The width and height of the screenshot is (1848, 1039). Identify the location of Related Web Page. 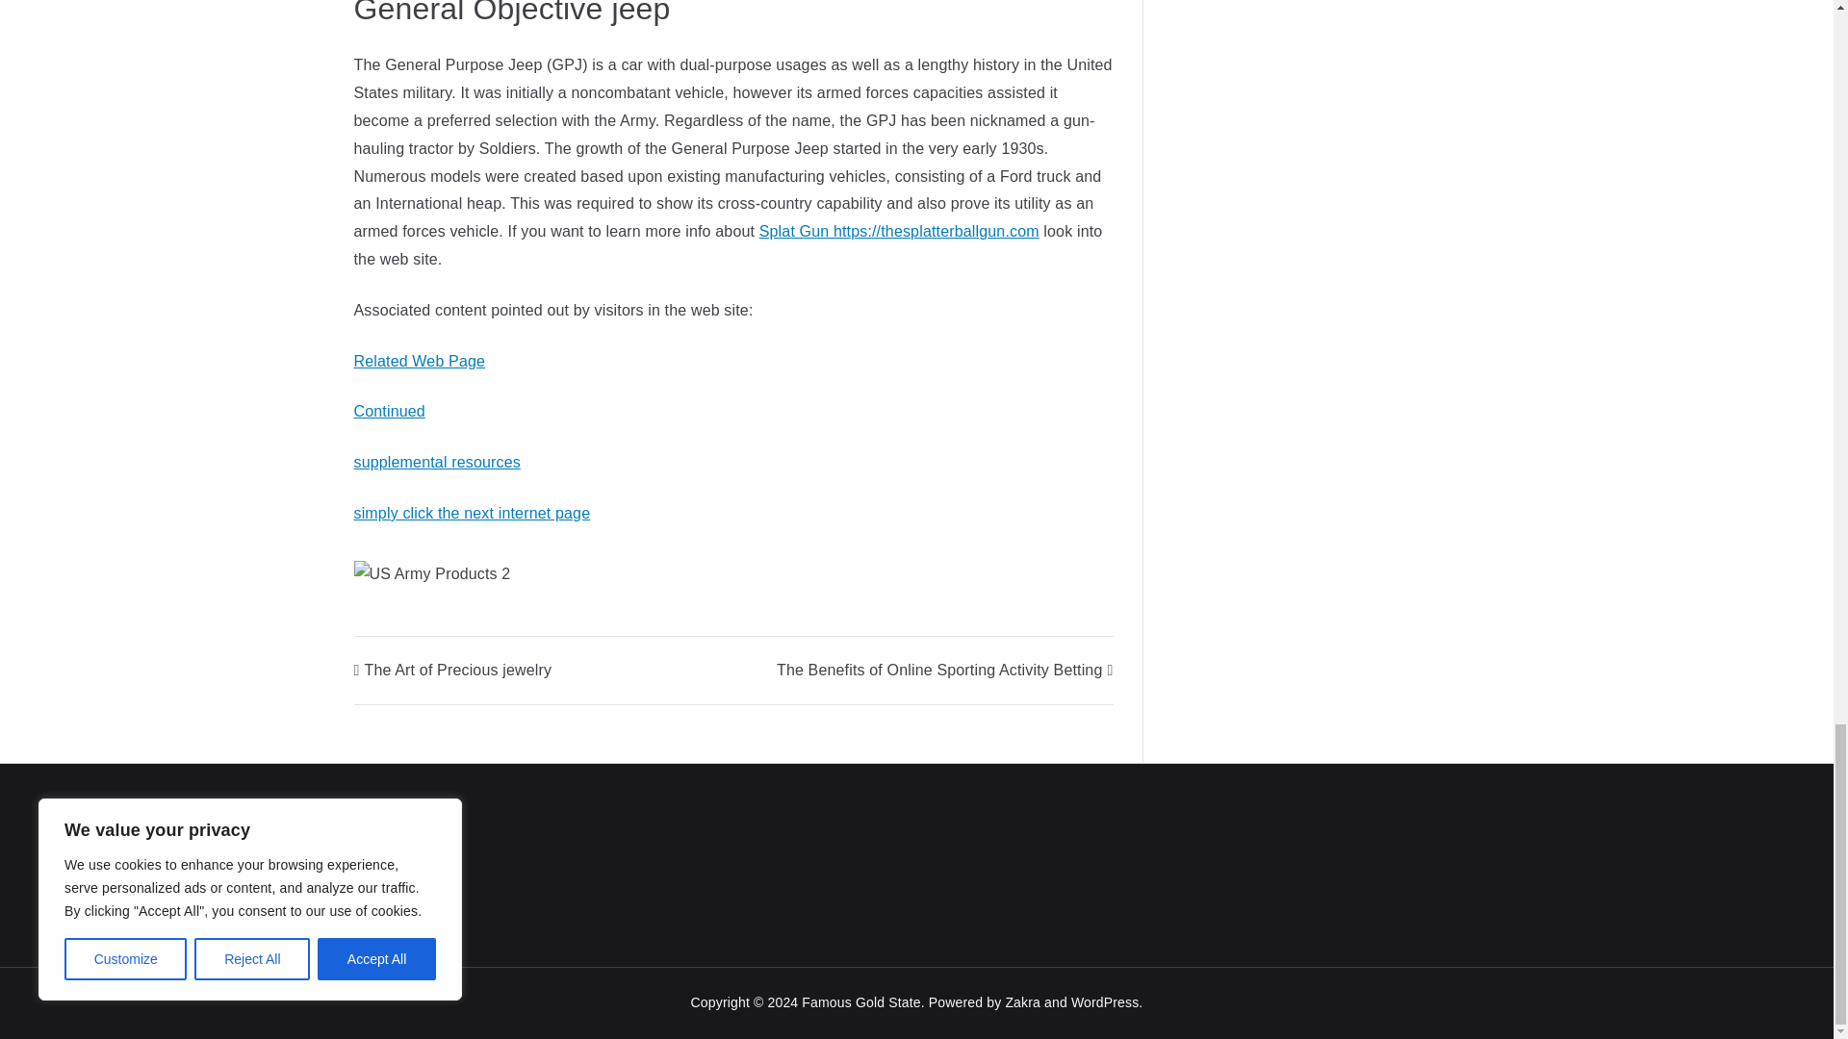
(420, 362).